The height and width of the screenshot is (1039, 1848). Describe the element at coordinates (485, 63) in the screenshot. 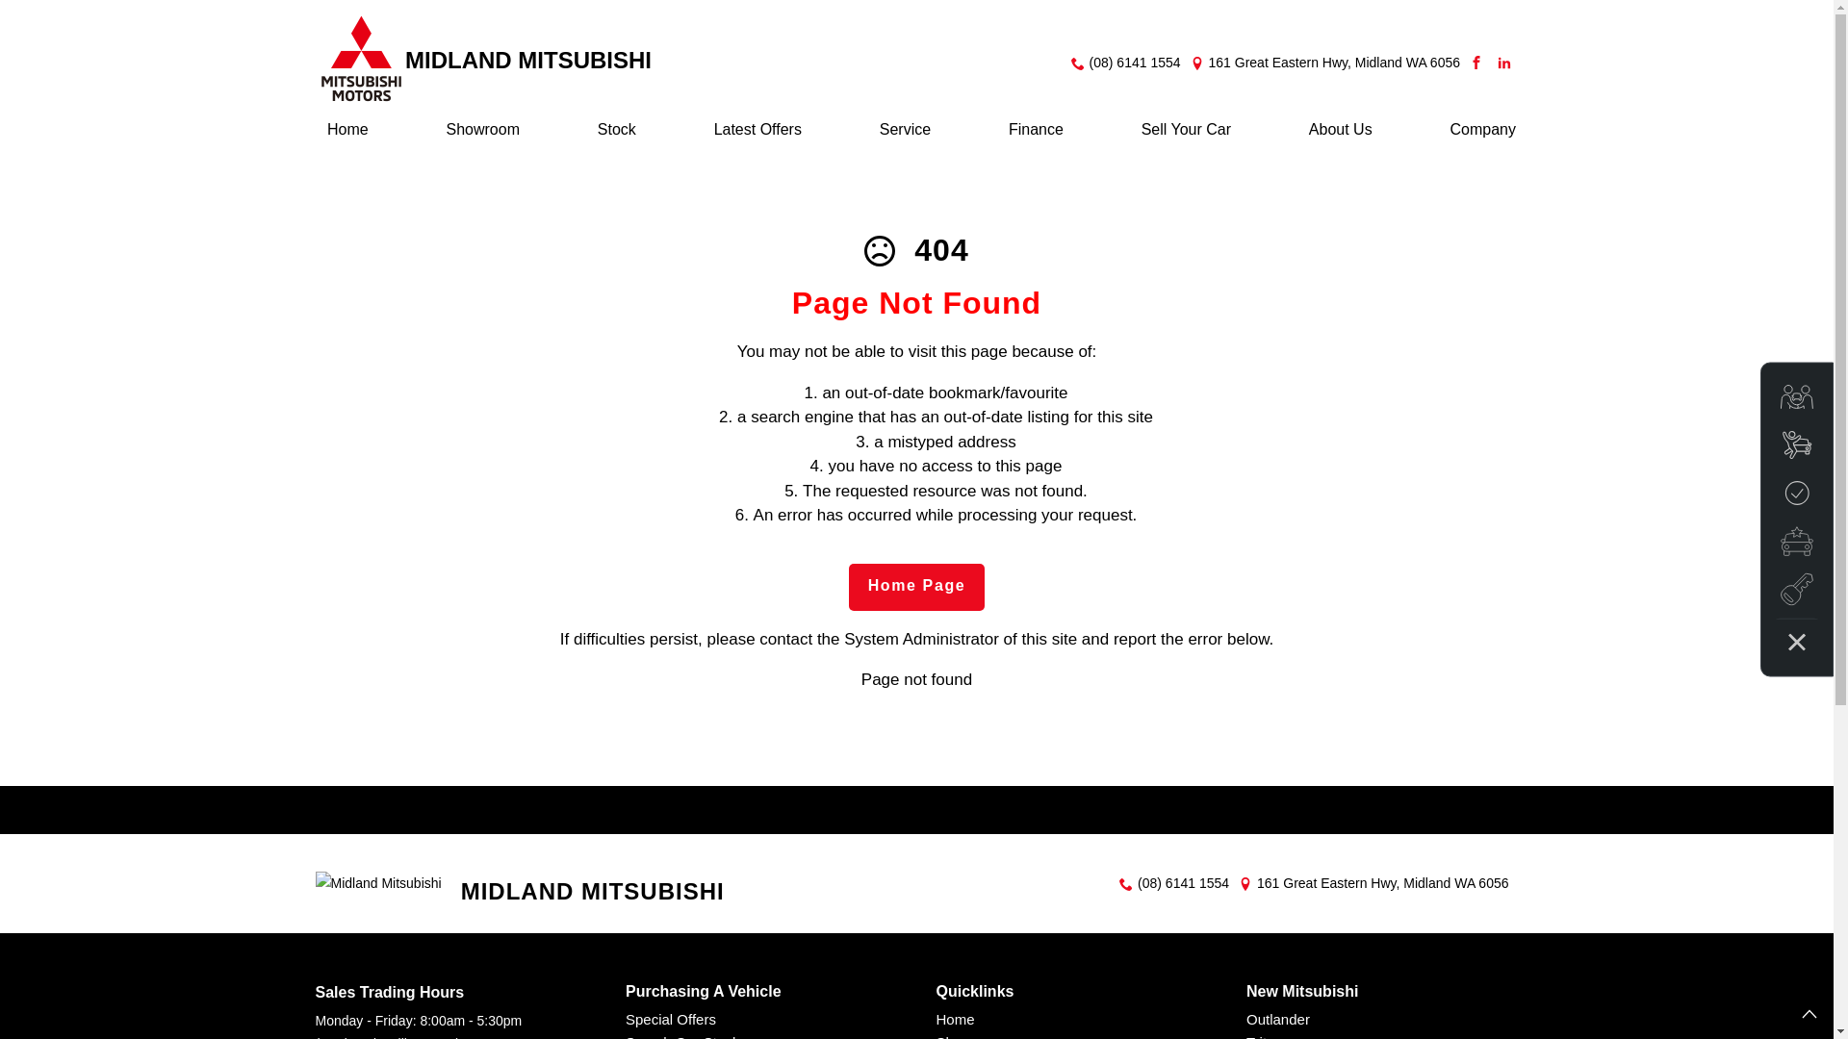

I see `MIDLAND MITSUBISHI` at that location.